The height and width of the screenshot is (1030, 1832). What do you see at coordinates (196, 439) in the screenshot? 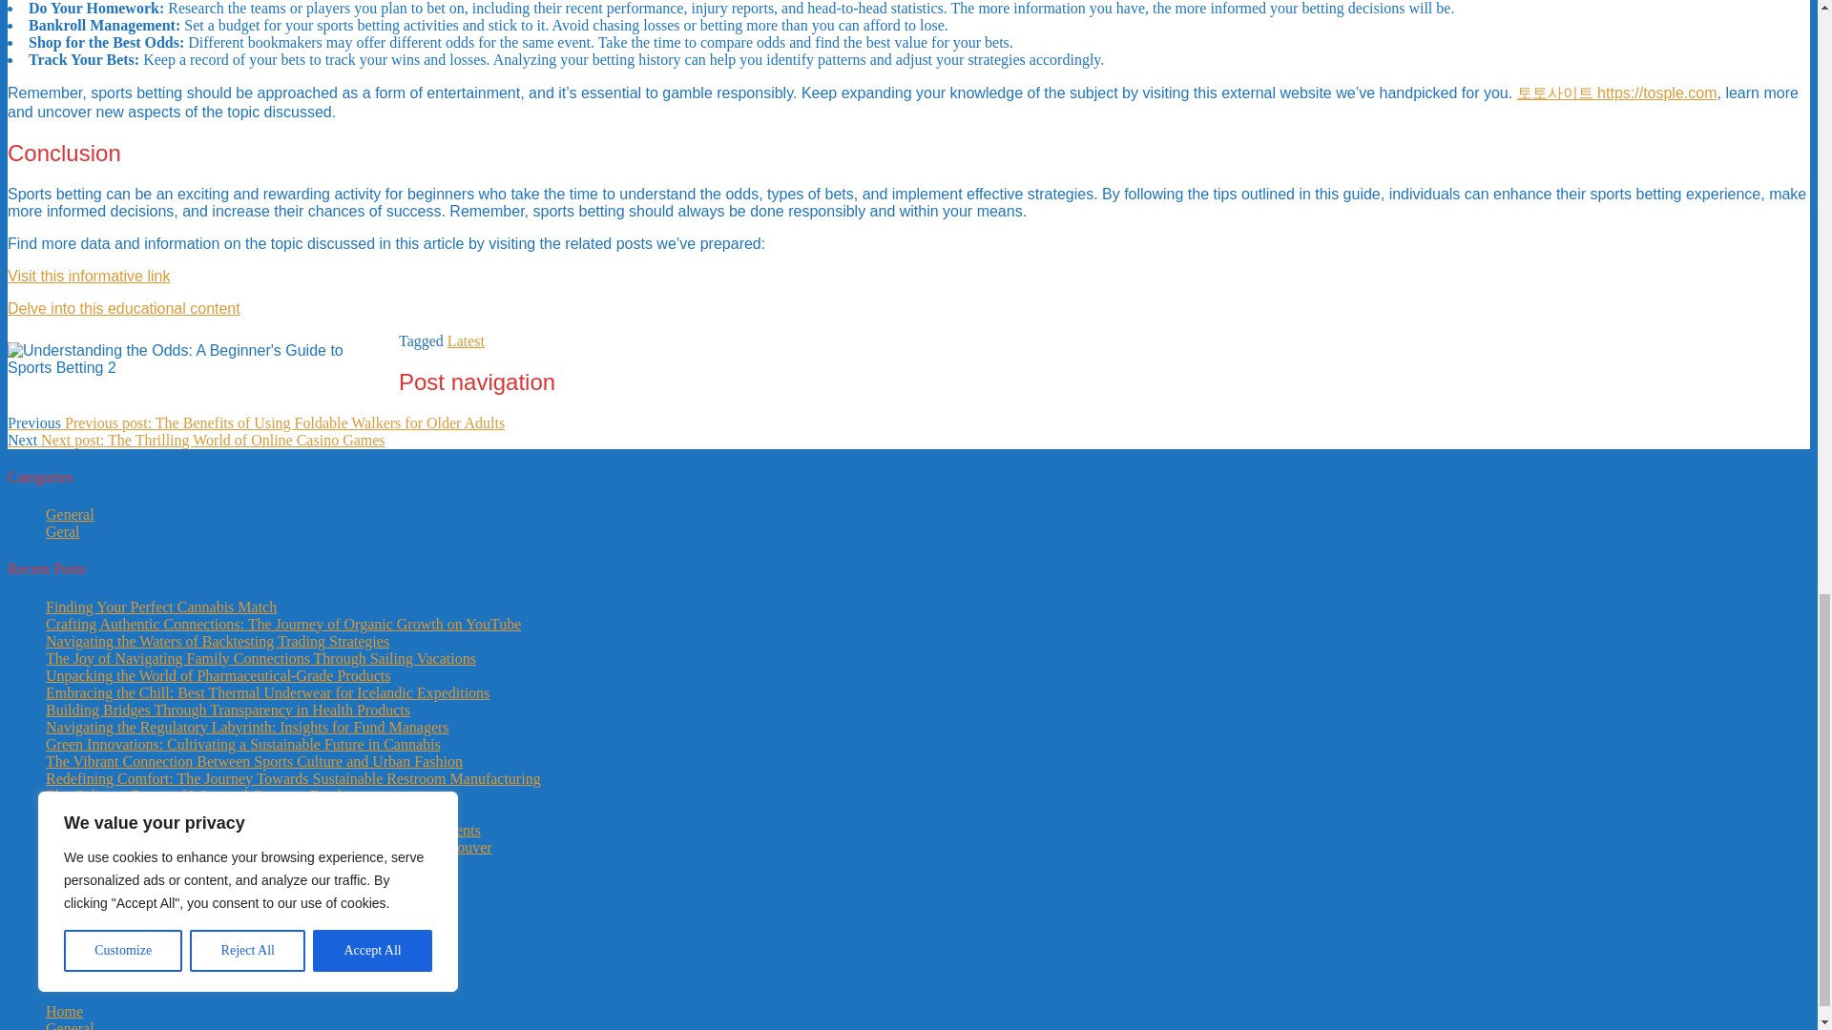
I see `Next Next post: The Thrilling World of Online Casino Games` at bounding box center [196, 439].